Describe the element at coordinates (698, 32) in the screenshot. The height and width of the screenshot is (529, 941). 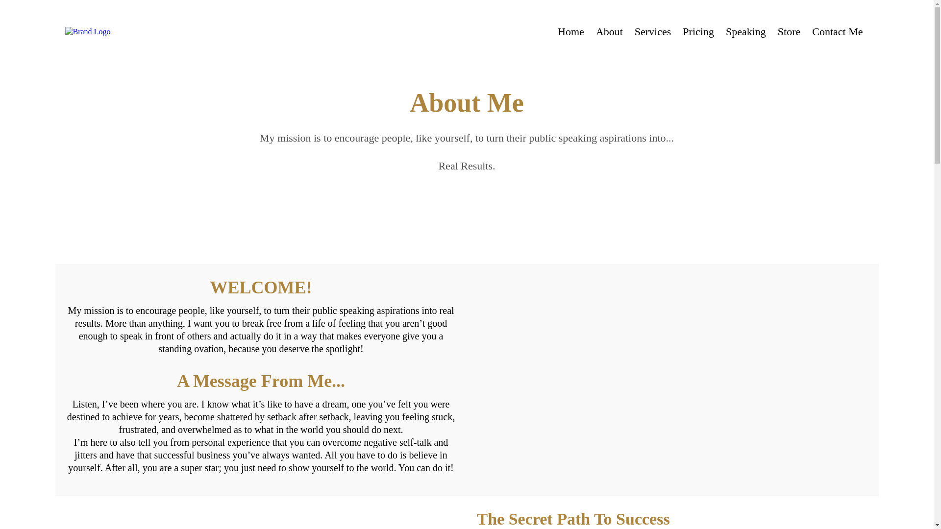
I see `Pricing` at that location.